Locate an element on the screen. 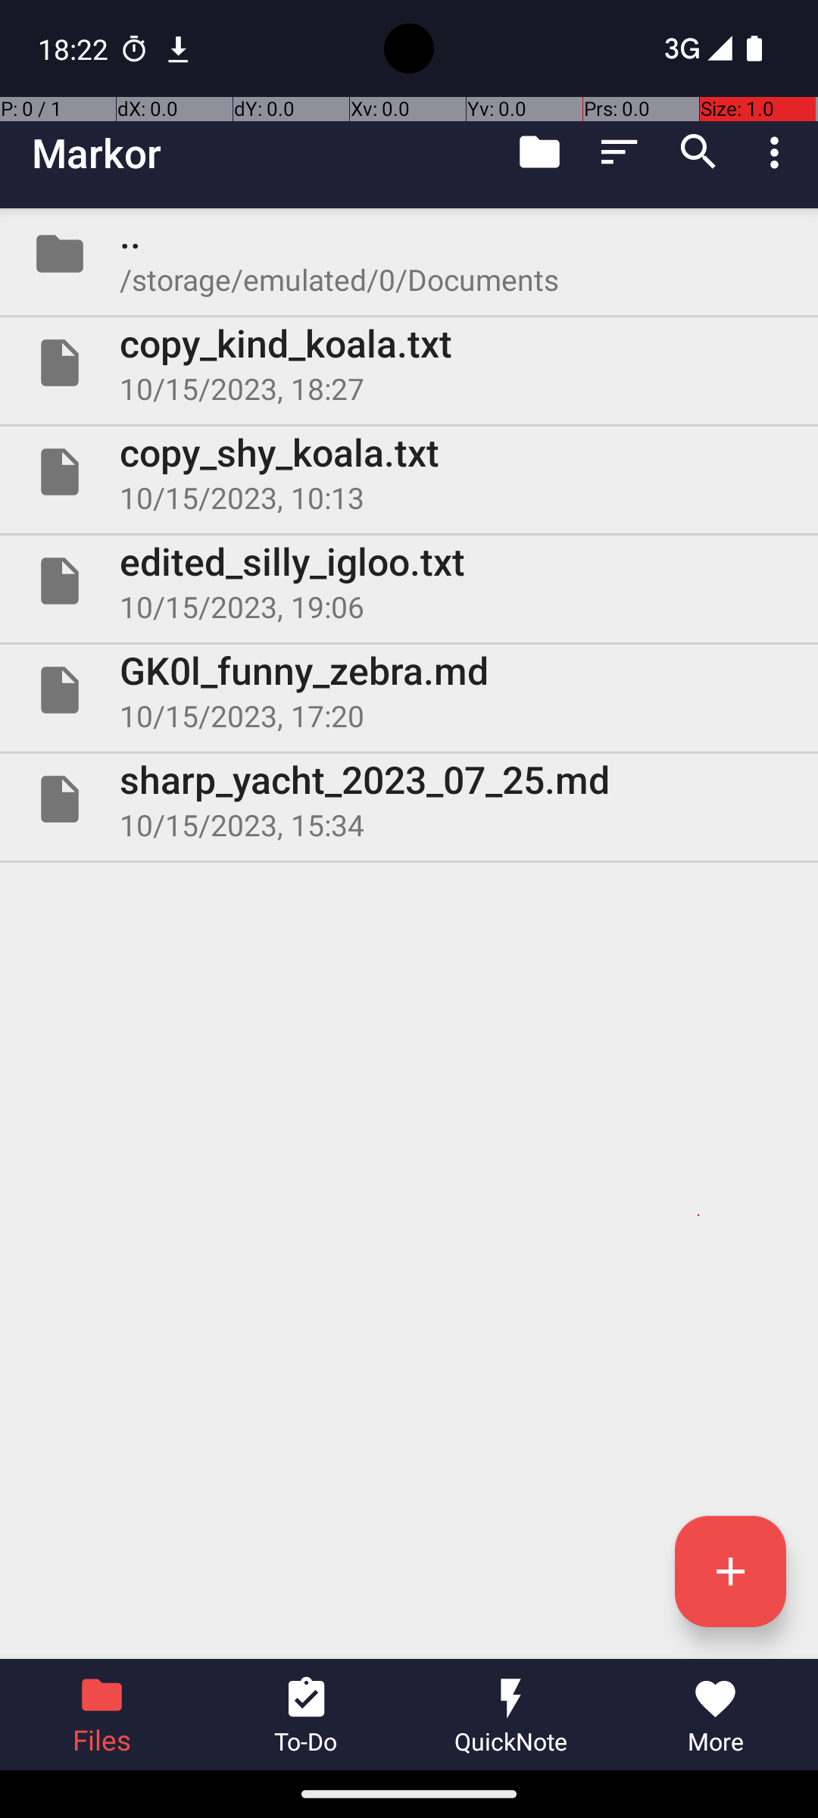 The width and height of the screenshot is (818, 1818). File copy_kind_koala.txt  is located at coordinates (409, 363).